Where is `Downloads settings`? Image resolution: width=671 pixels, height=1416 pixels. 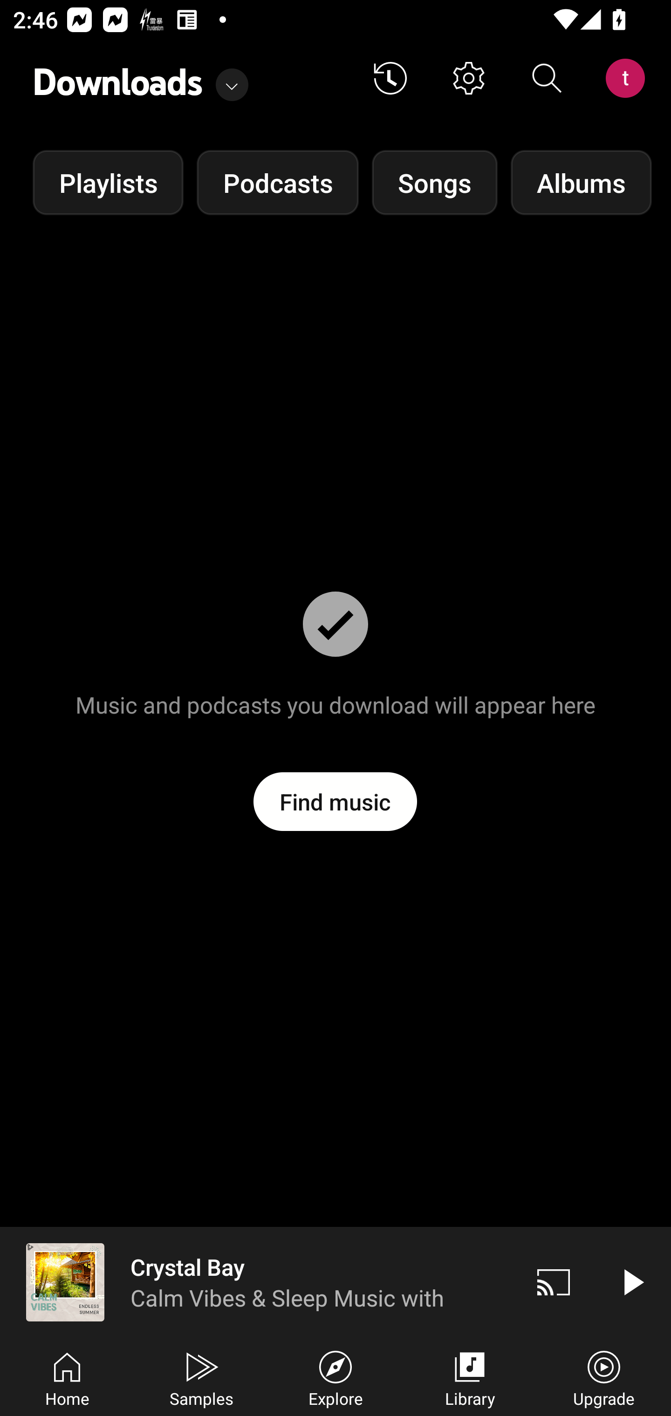
Downloads settings is located at coordinates (469, 78).